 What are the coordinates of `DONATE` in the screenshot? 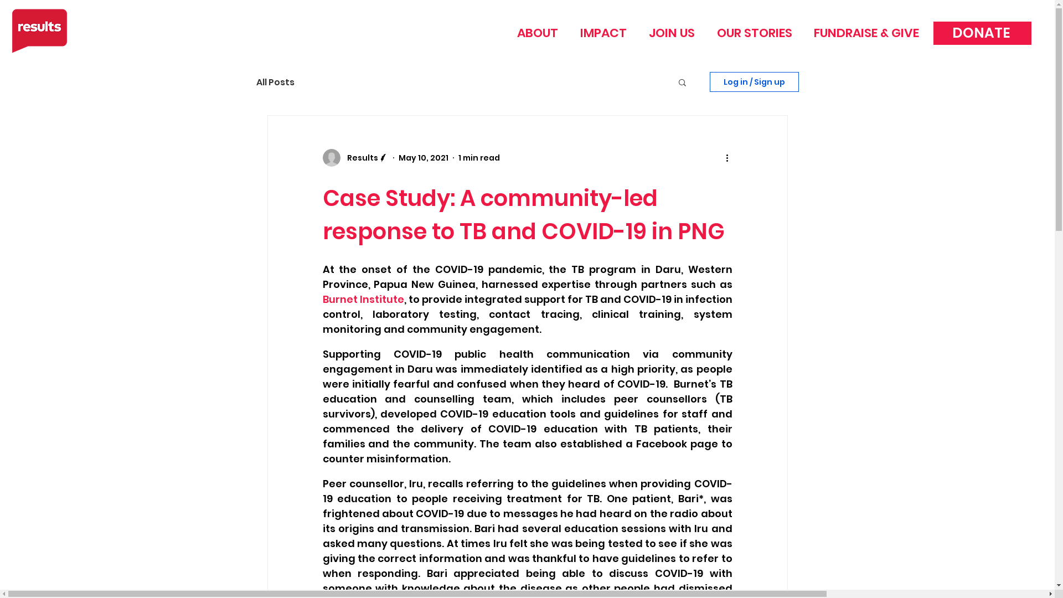 It's located at (982, 33).